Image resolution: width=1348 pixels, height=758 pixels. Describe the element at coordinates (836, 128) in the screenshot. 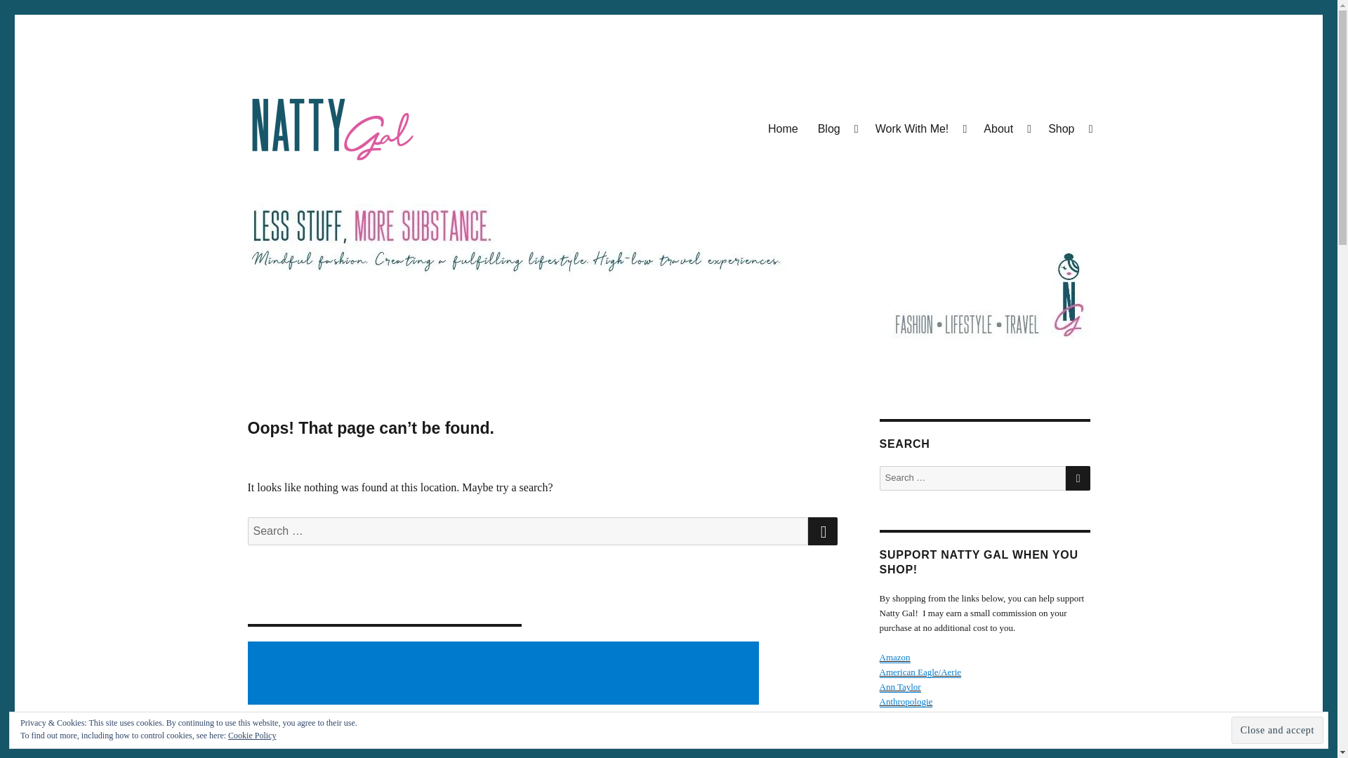

I see `Blog` at that location.